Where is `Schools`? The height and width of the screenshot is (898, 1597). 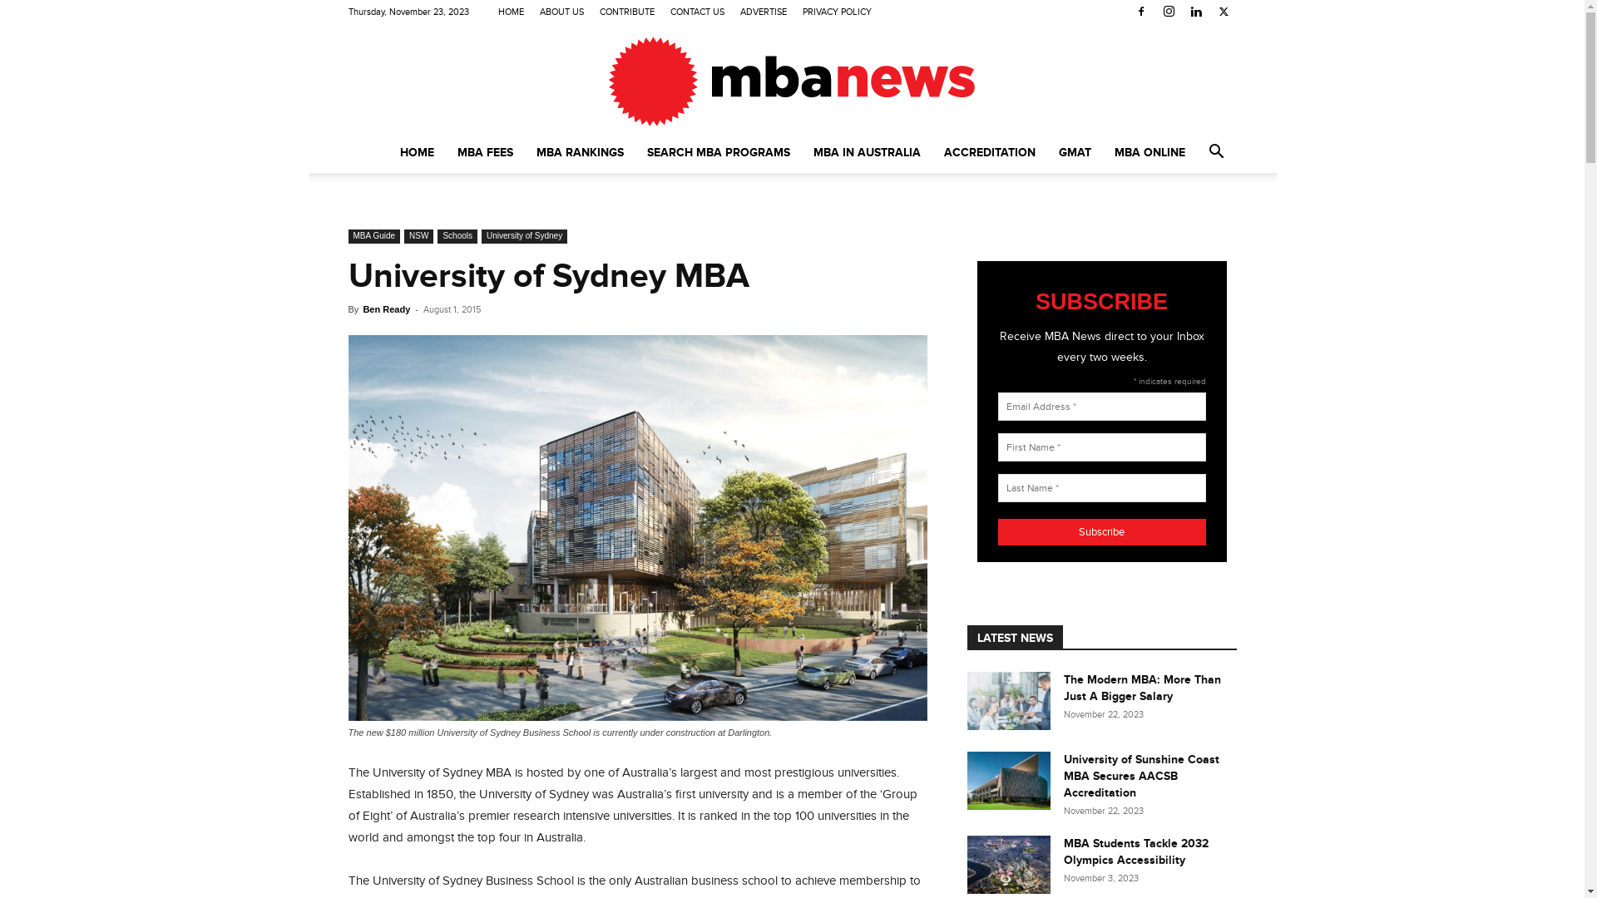 Schools is located at coordinates (457, 236).